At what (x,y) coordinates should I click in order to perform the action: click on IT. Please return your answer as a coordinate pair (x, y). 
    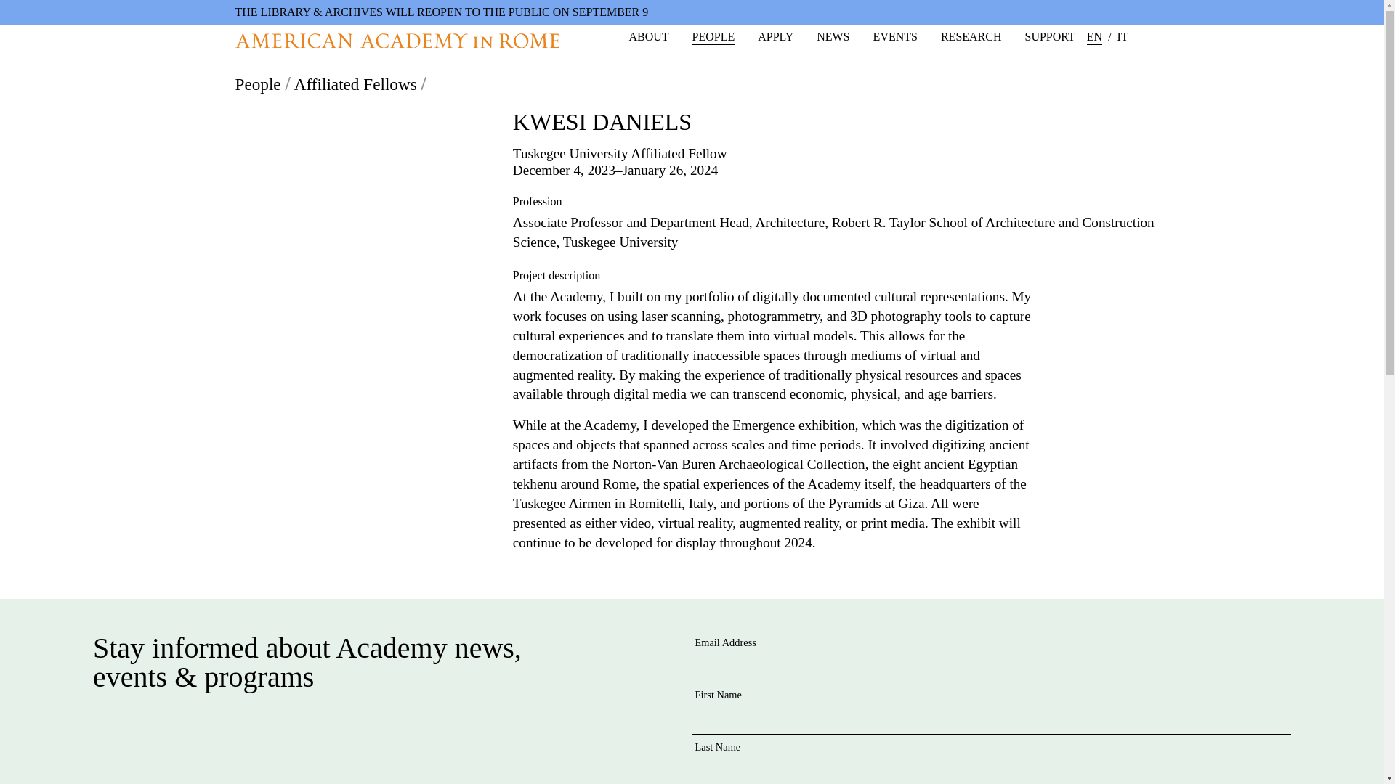
    Looking at the image, I should click on (1123, 36).